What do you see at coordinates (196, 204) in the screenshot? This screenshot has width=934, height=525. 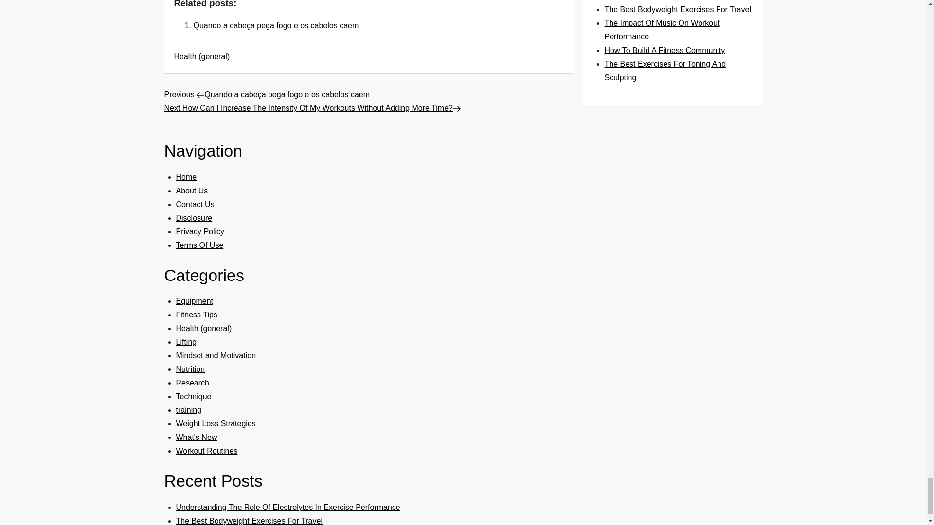 I see `Contact Us` at bounding box center [196, 204].